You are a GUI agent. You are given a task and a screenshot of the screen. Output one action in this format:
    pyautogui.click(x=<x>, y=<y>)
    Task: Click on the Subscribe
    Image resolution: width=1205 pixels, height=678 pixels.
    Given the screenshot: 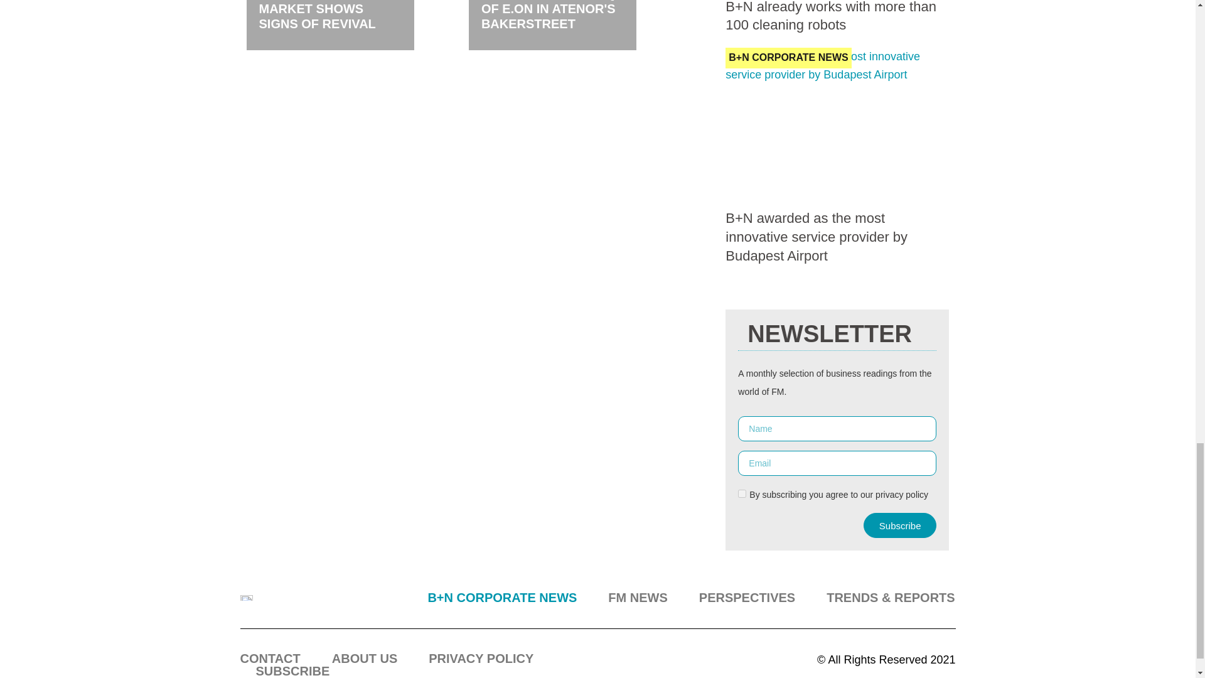 What is the action you would take?
    pyautogui.click(x=900, y=525)
    